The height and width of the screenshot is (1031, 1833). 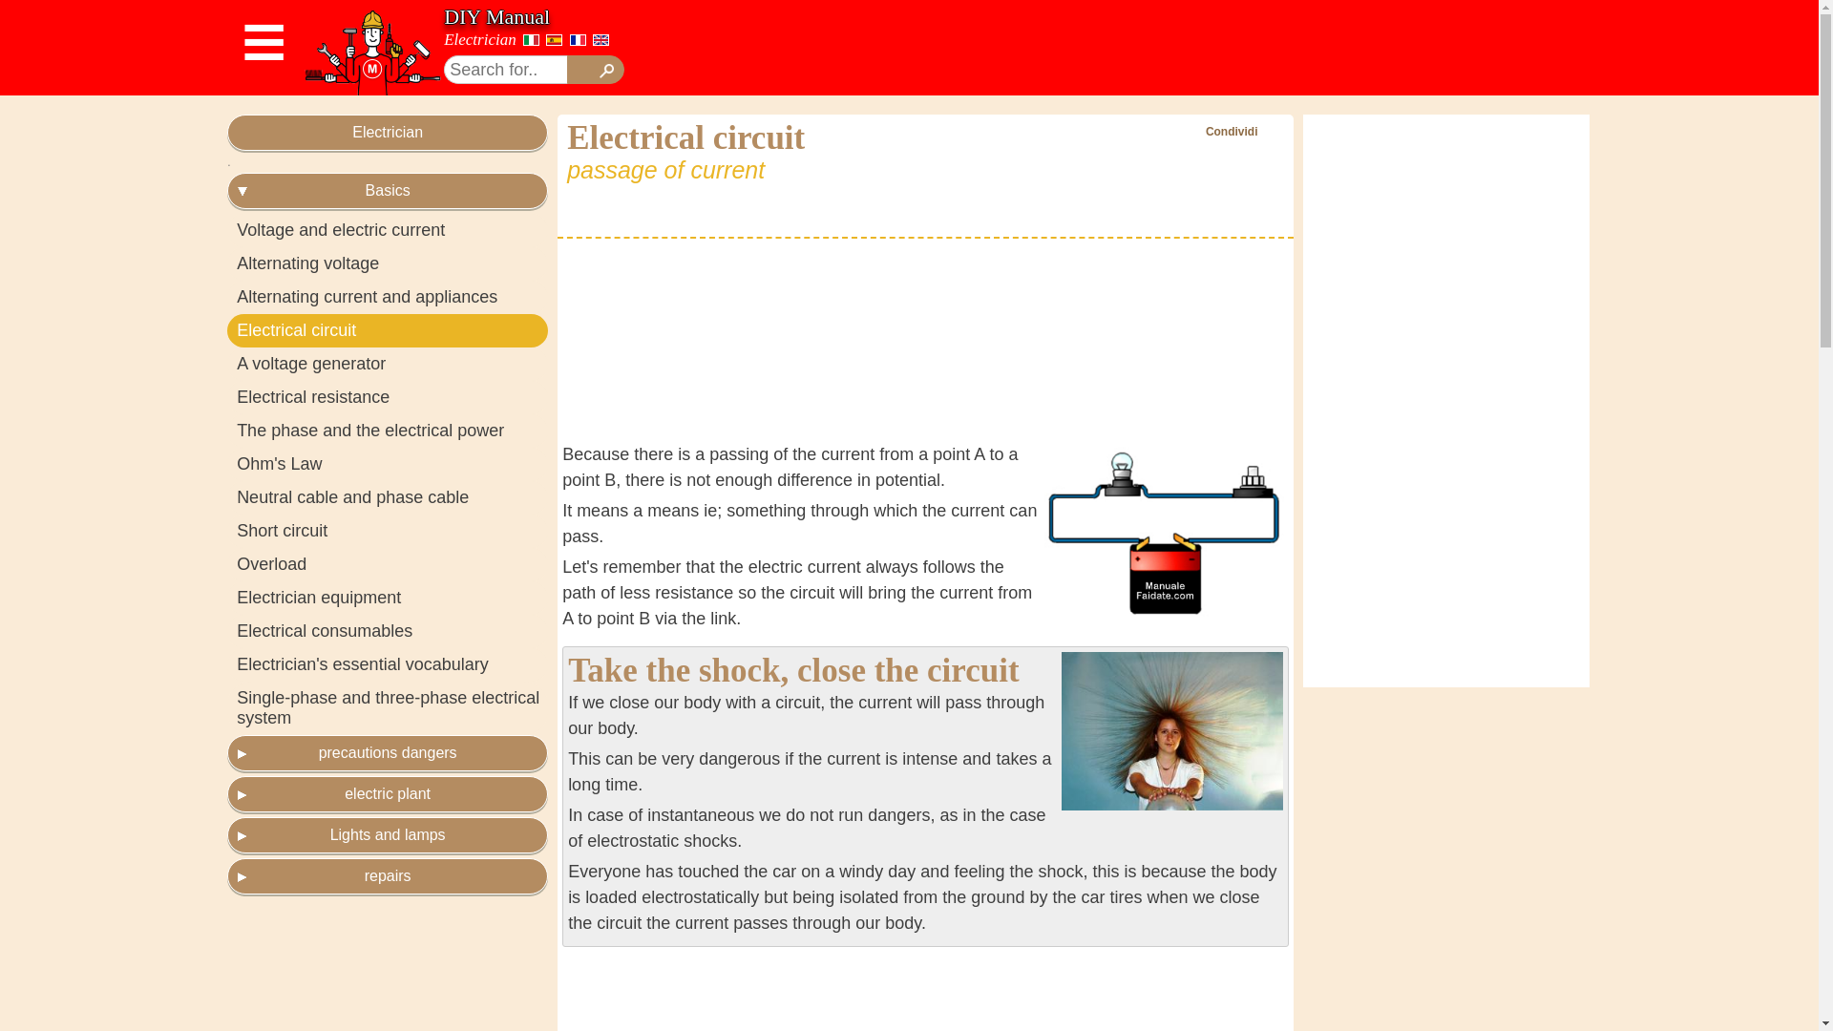 I want to click on Basics, so click(x=388, y=191).